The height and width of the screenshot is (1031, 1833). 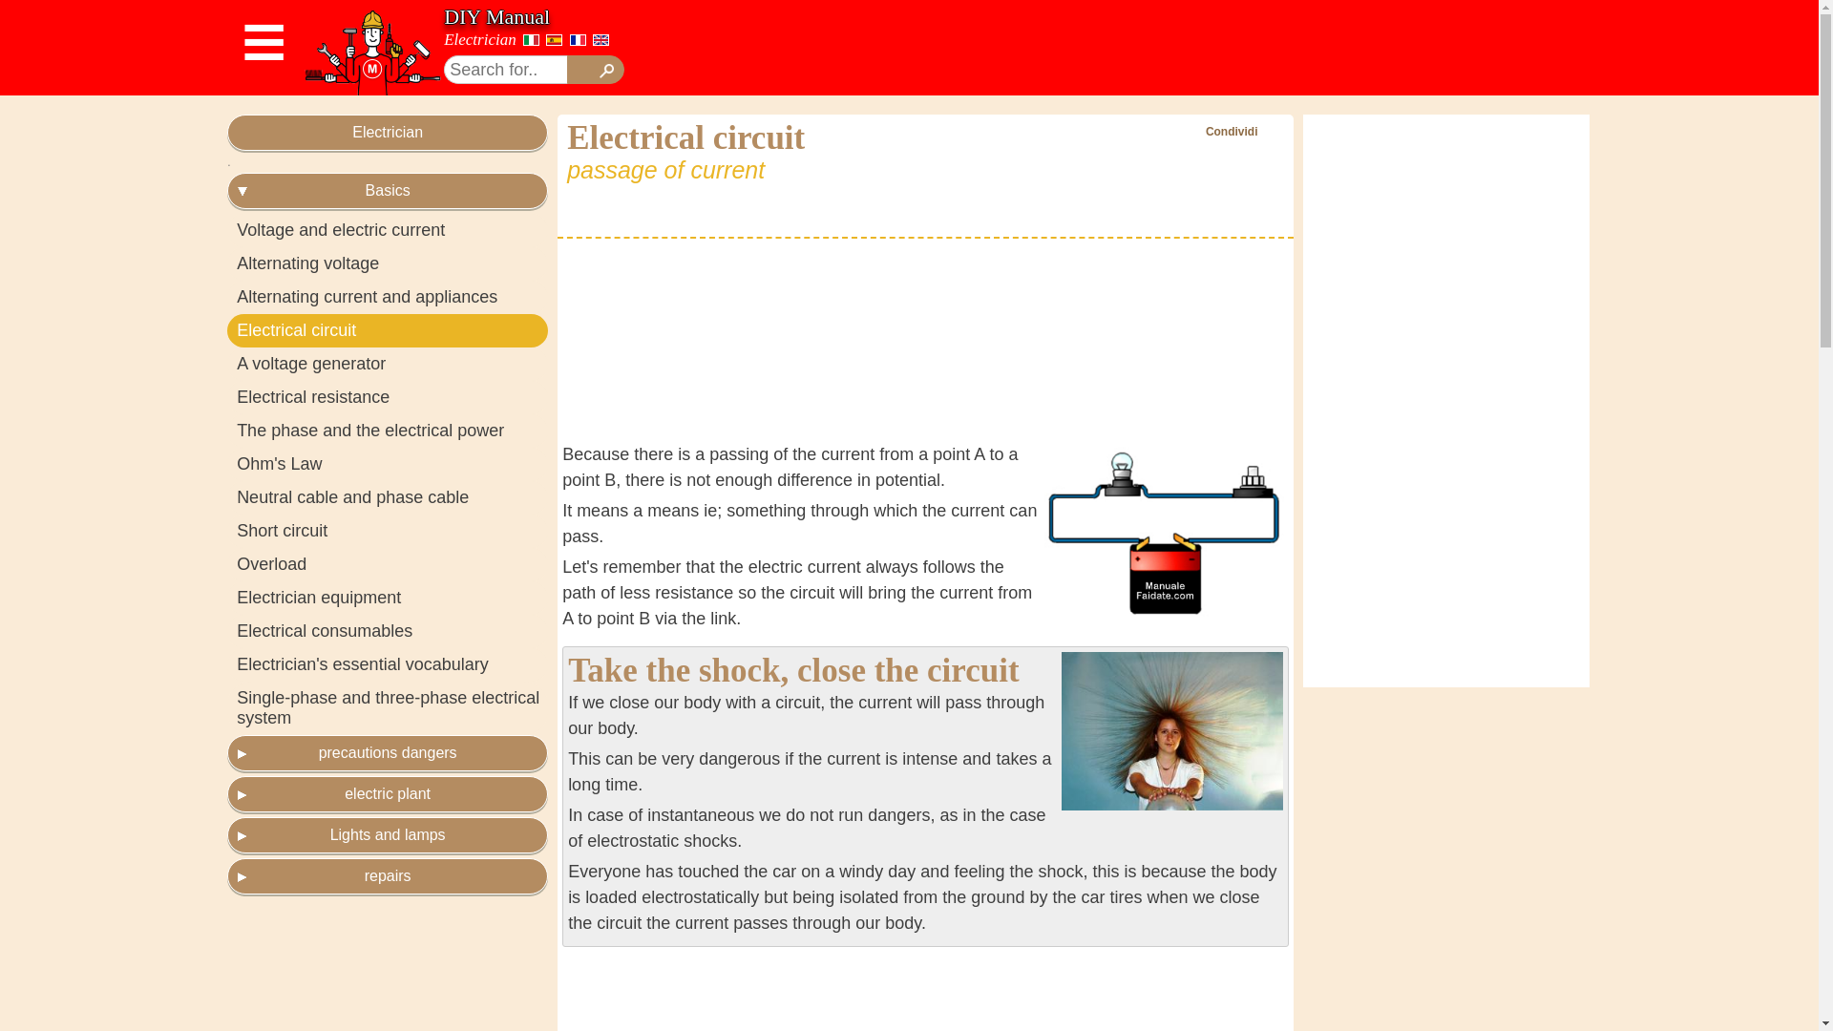 I want to click on Basics, so click(x=388, y=191).